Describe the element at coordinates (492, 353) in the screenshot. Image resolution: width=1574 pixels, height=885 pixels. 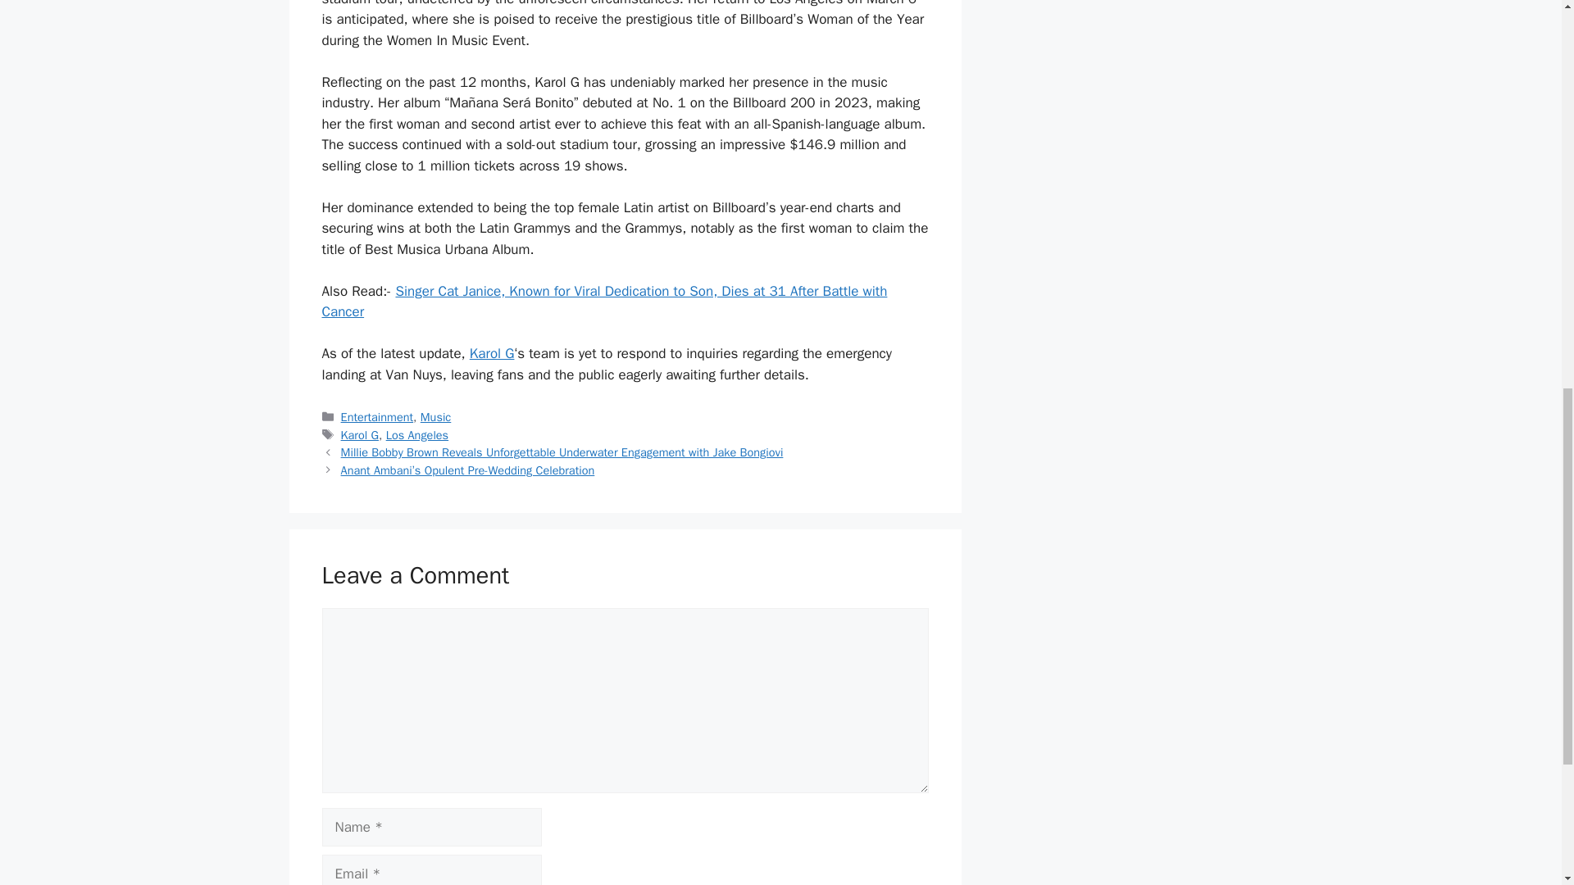
I see `Karol G` at that location.